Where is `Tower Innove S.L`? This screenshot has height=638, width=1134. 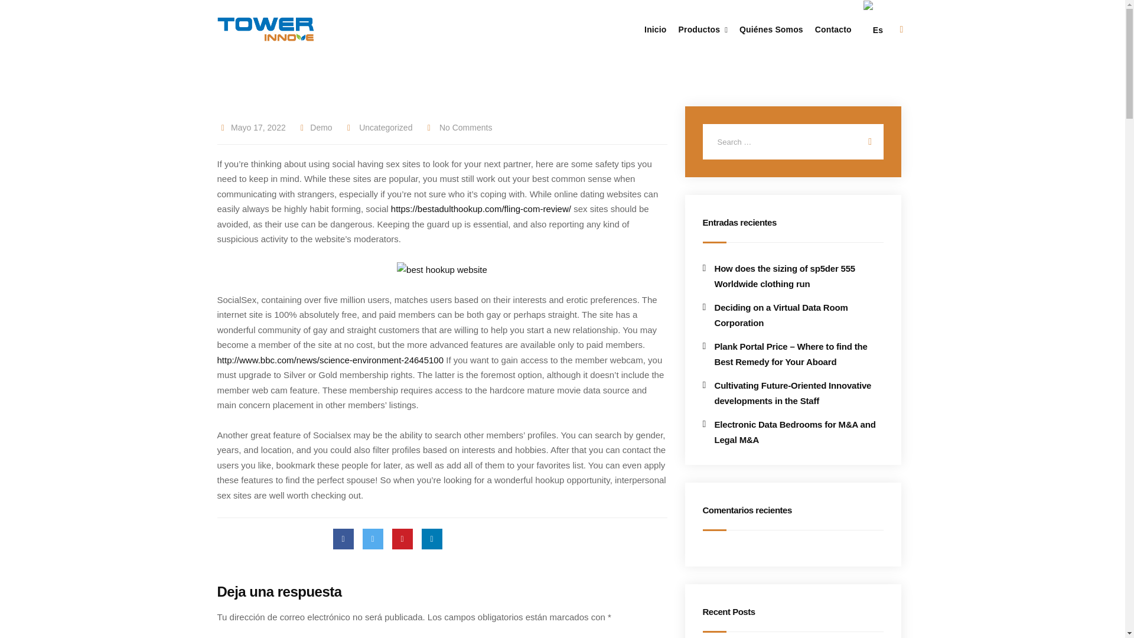 Tower Innove S.L is located at coordinates (266, 29).